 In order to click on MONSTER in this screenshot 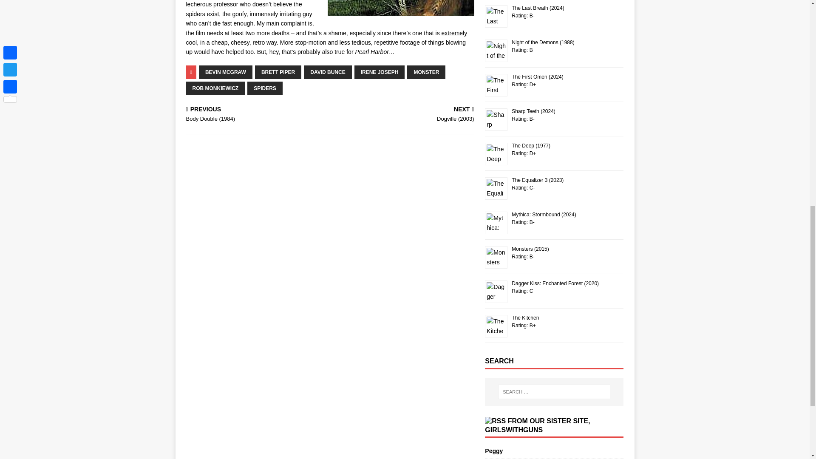, I will do `click(426, 72)`.